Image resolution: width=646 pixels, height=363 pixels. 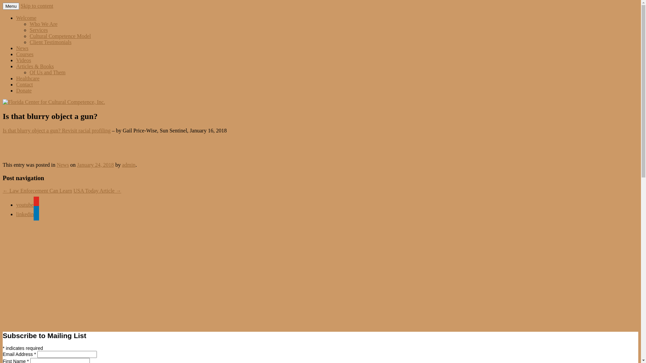 What do you see at coordinates (24, 91) in the screenshot?
I see `Donate` at bounding box center [24, 91].